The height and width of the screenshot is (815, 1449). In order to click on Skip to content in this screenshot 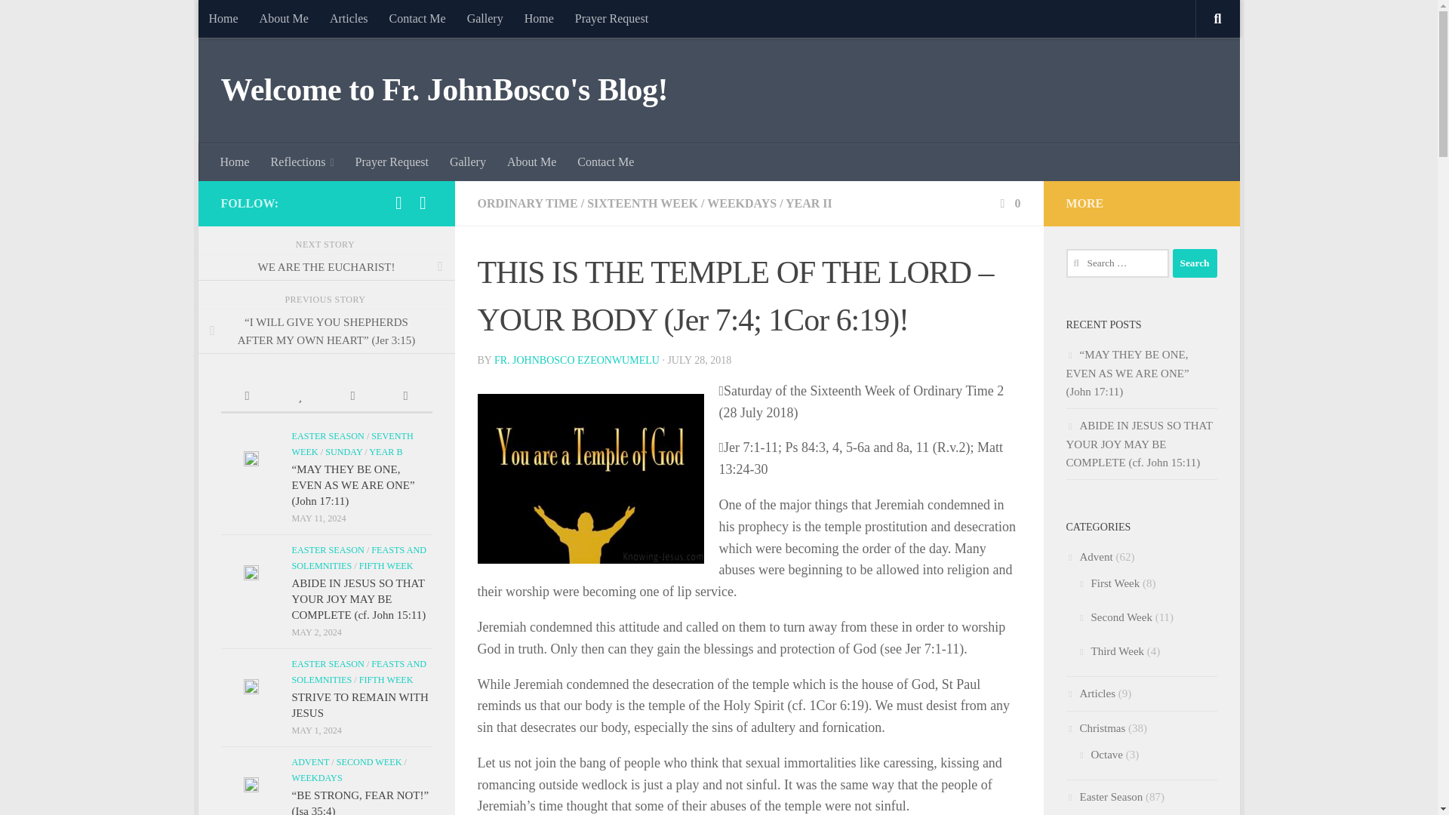, I will do `click(257, 20)`.